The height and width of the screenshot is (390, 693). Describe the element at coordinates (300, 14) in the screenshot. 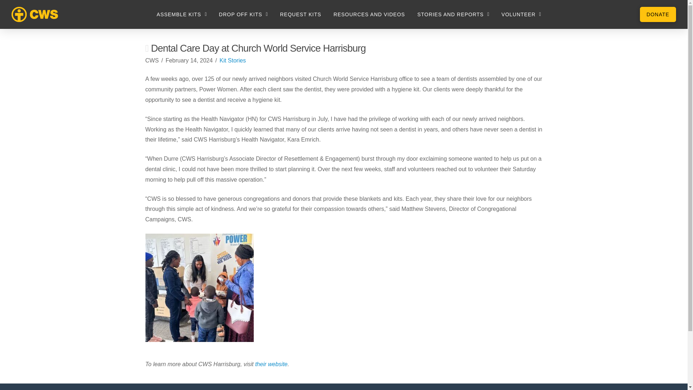

I see `REQUEST KITS` at that location.